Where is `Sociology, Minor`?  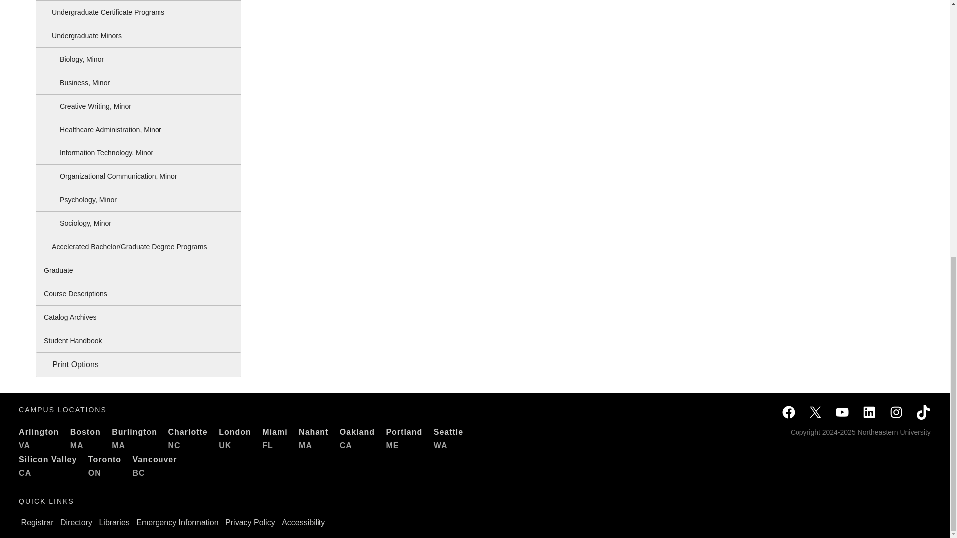
Sociology, Minor is located at coordinates (139, 223).